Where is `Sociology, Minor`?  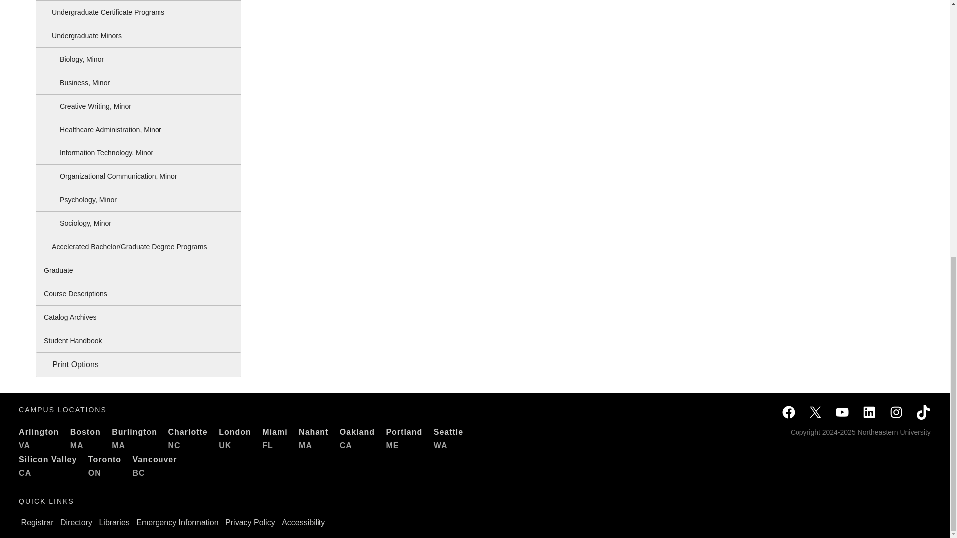
Sociology, Minor is located at coordinates (139, 223).